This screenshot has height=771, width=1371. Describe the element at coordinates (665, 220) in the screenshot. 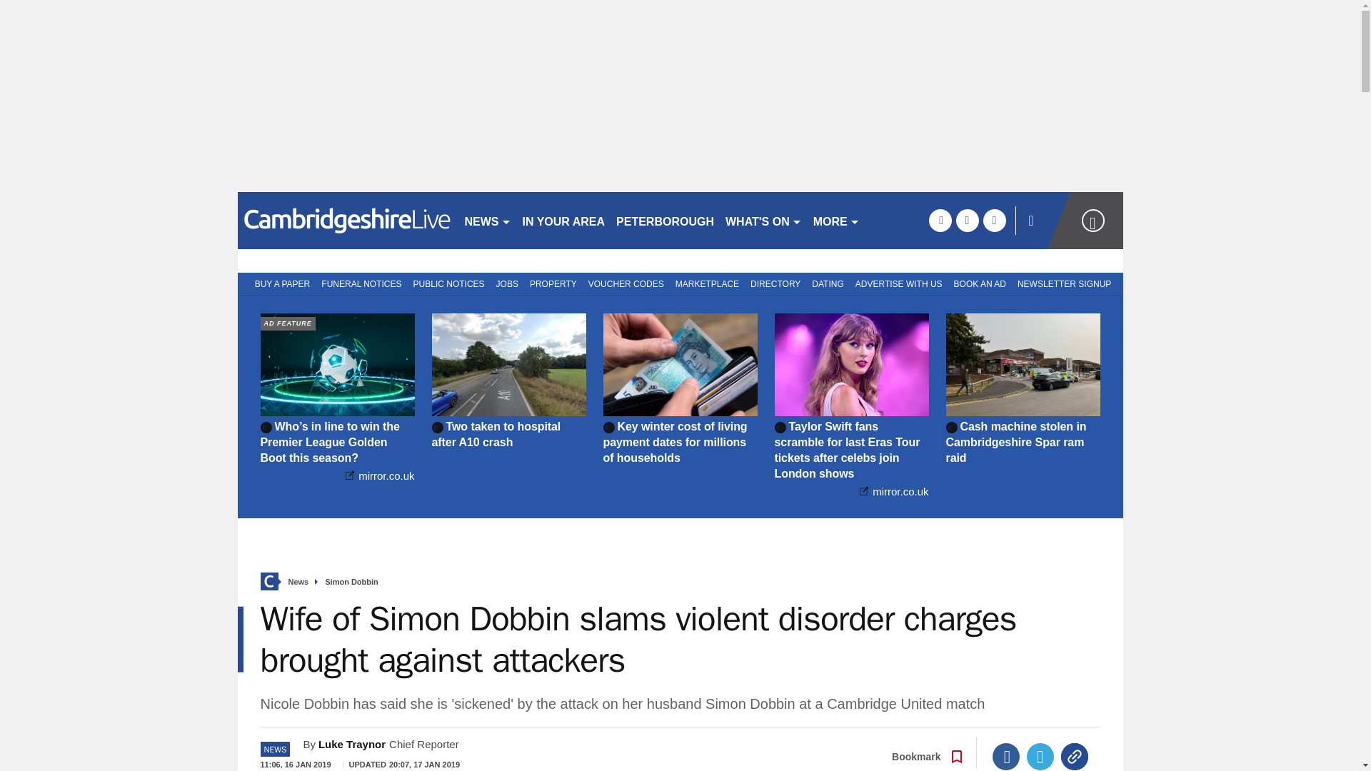

I see `PETERBOROUGH` at that location.